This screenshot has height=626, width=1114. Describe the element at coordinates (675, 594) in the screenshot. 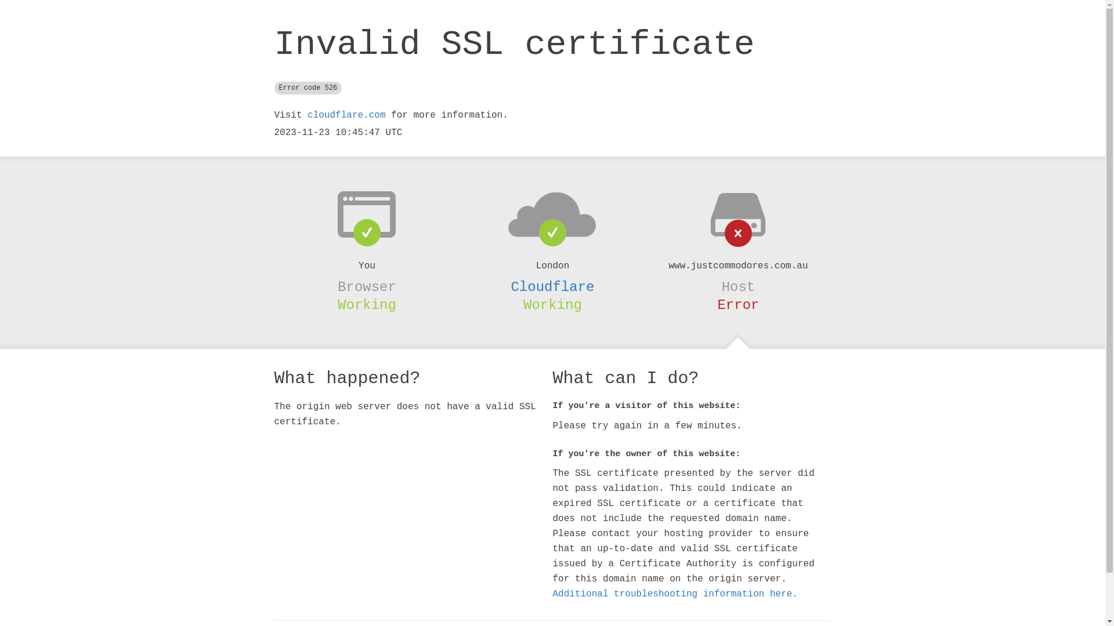

I see `Additional troubleshooting information here.` at that location.